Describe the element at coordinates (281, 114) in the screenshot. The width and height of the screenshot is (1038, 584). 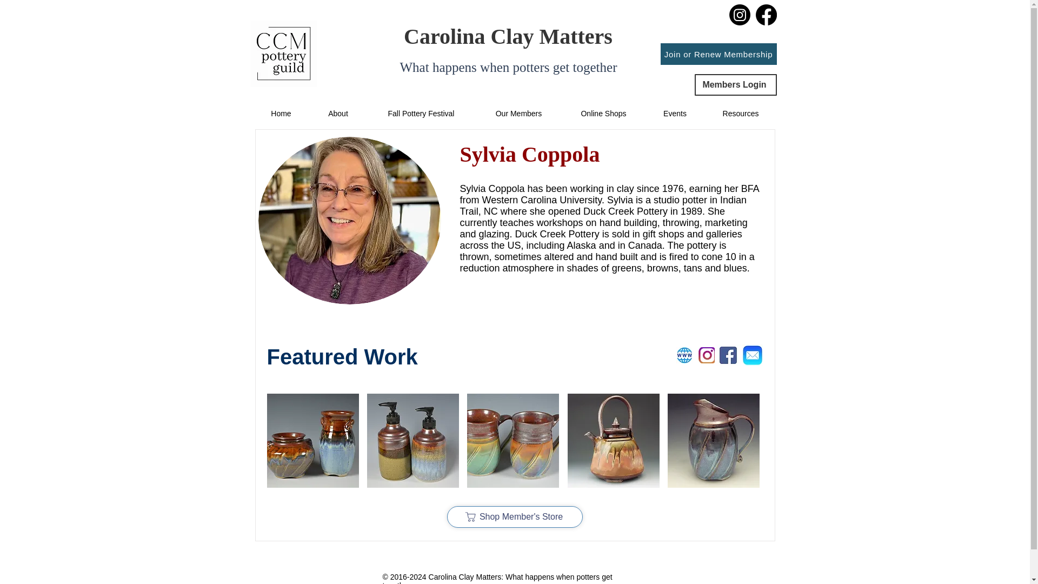
I see `Home` at that location.